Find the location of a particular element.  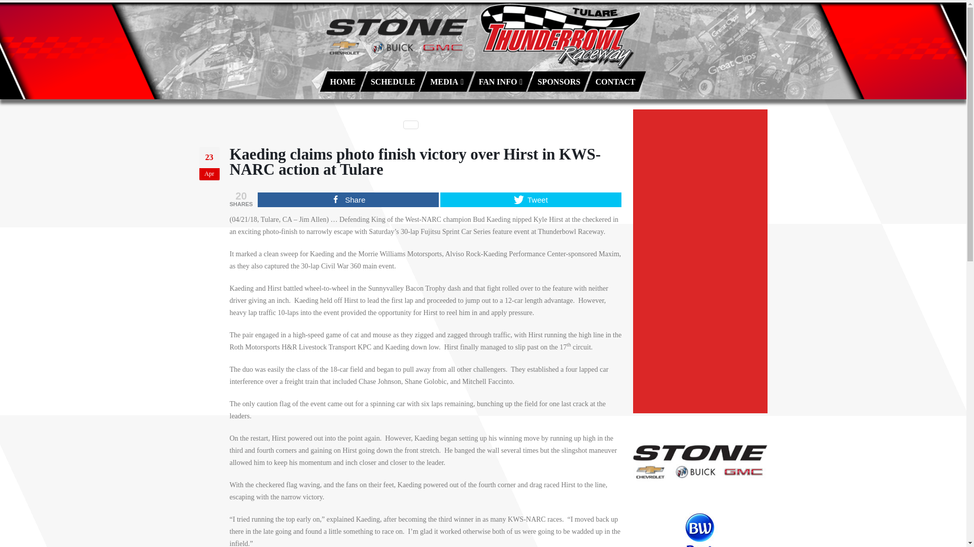

Share is located at coordinates (348, 200).